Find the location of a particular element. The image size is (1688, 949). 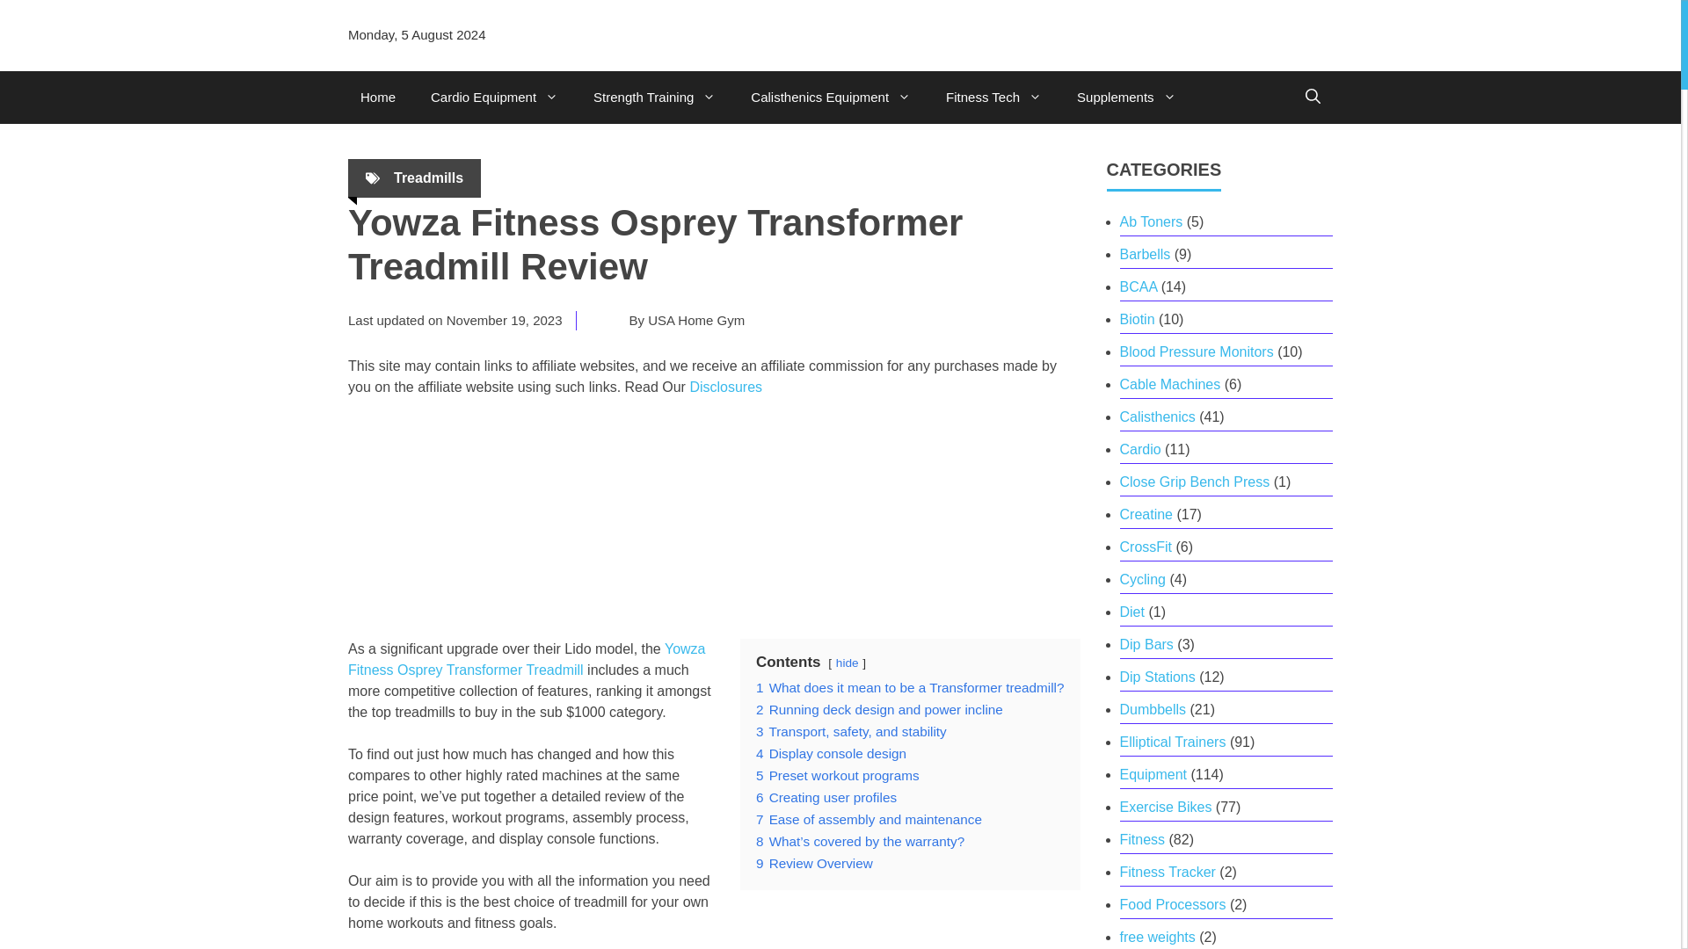

Read more is located at coordinates (526, 659).